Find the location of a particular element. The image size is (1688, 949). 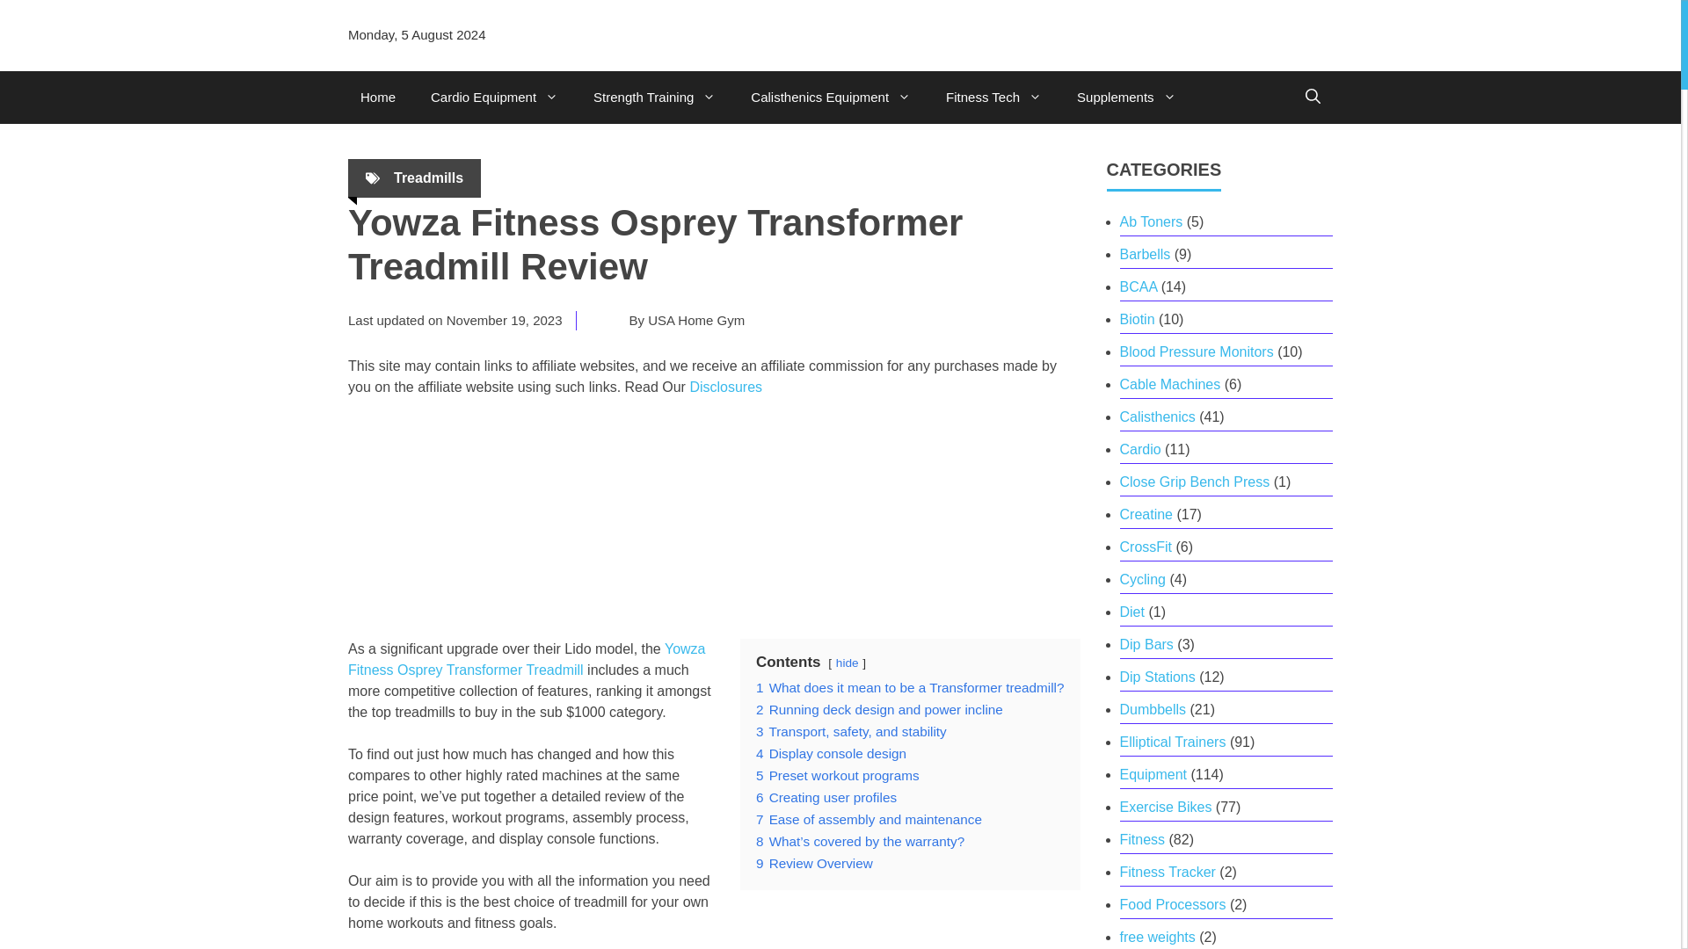

Read more is located at coordinates (526, 659).